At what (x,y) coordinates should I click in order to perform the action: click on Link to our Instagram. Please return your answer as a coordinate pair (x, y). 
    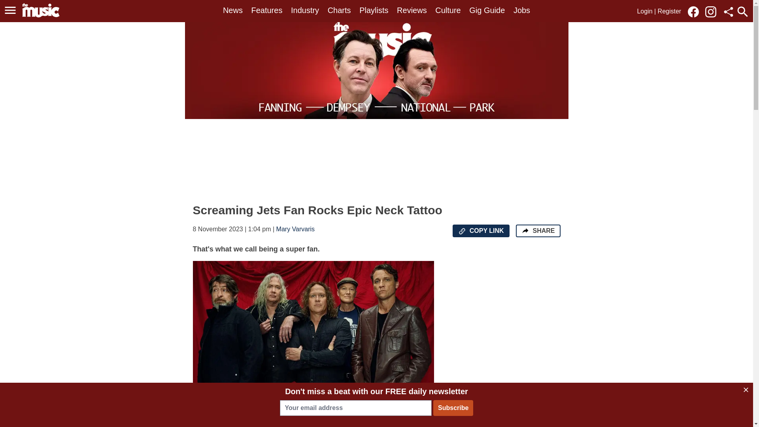
    Looking at the image, I should click on (711, 12).